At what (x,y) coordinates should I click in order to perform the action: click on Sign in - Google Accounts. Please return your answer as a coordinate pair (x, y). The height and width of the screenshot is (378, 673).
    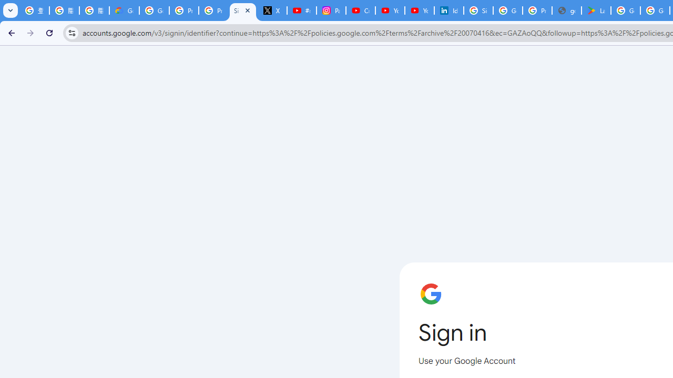
    Looking at the image, I should click on (243, 10).